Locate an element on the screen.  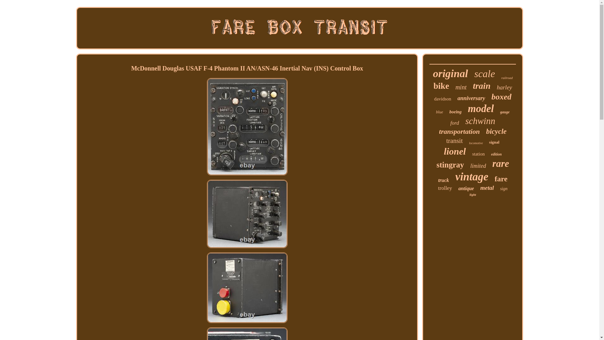
model is located at coordinates (480, 109).